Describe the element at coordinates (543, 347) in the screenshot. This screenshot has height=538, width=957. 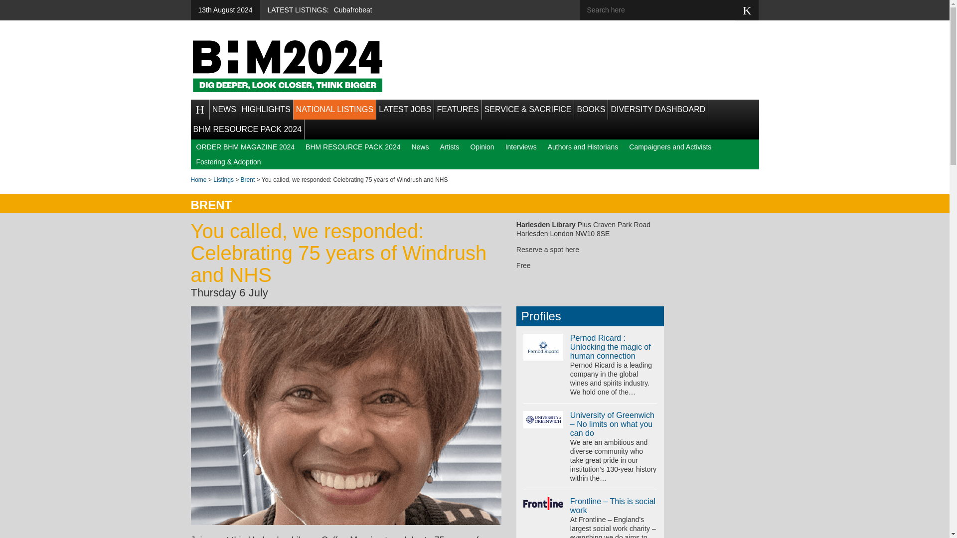
I see `Pernod Ricard : Unlocking the magic of human connection` at that location.